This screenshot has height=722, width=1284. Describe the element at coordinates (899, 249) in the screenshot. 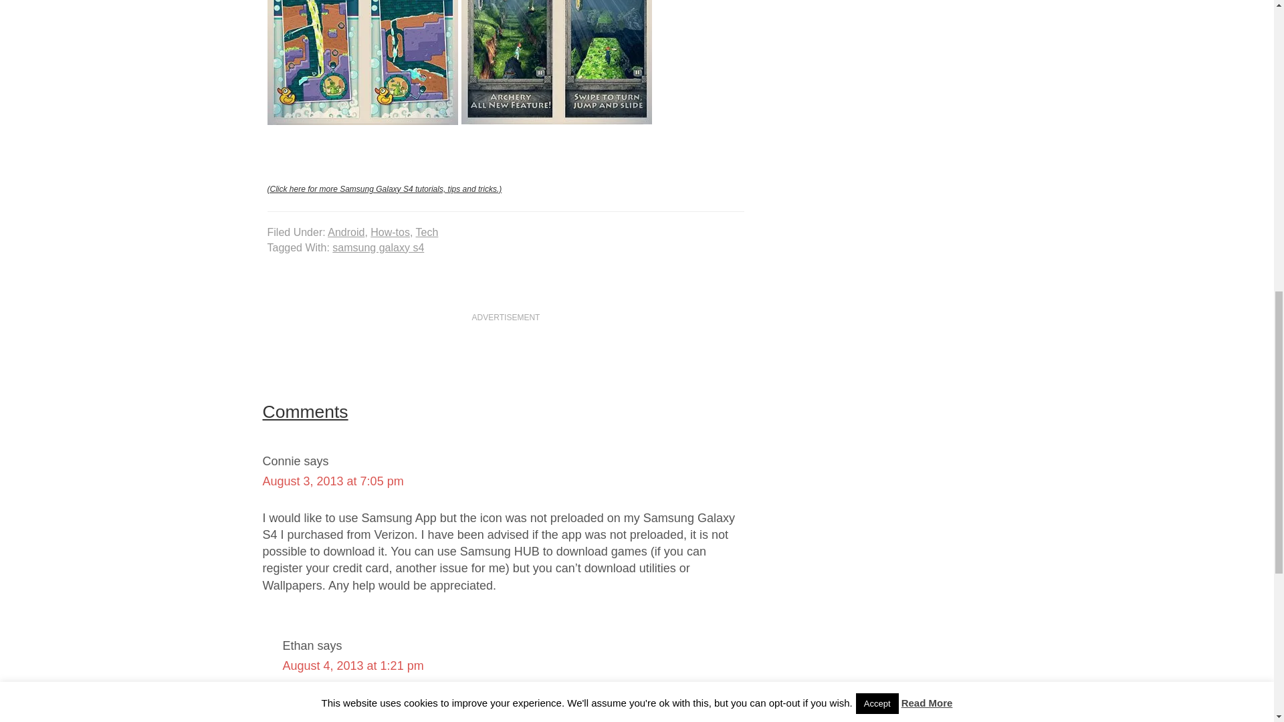

I see `Advertisement` at that location.